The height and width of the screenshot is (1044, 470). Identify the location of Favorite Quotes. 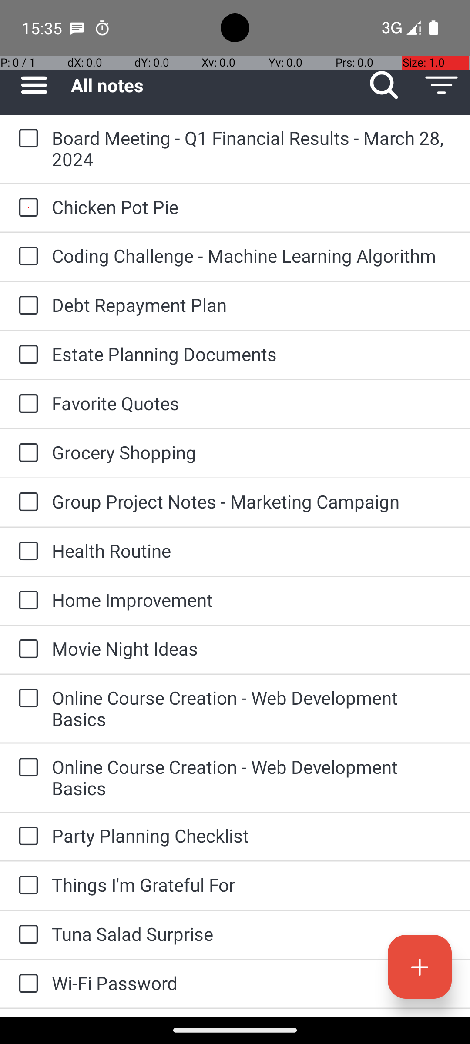
(252, 403).